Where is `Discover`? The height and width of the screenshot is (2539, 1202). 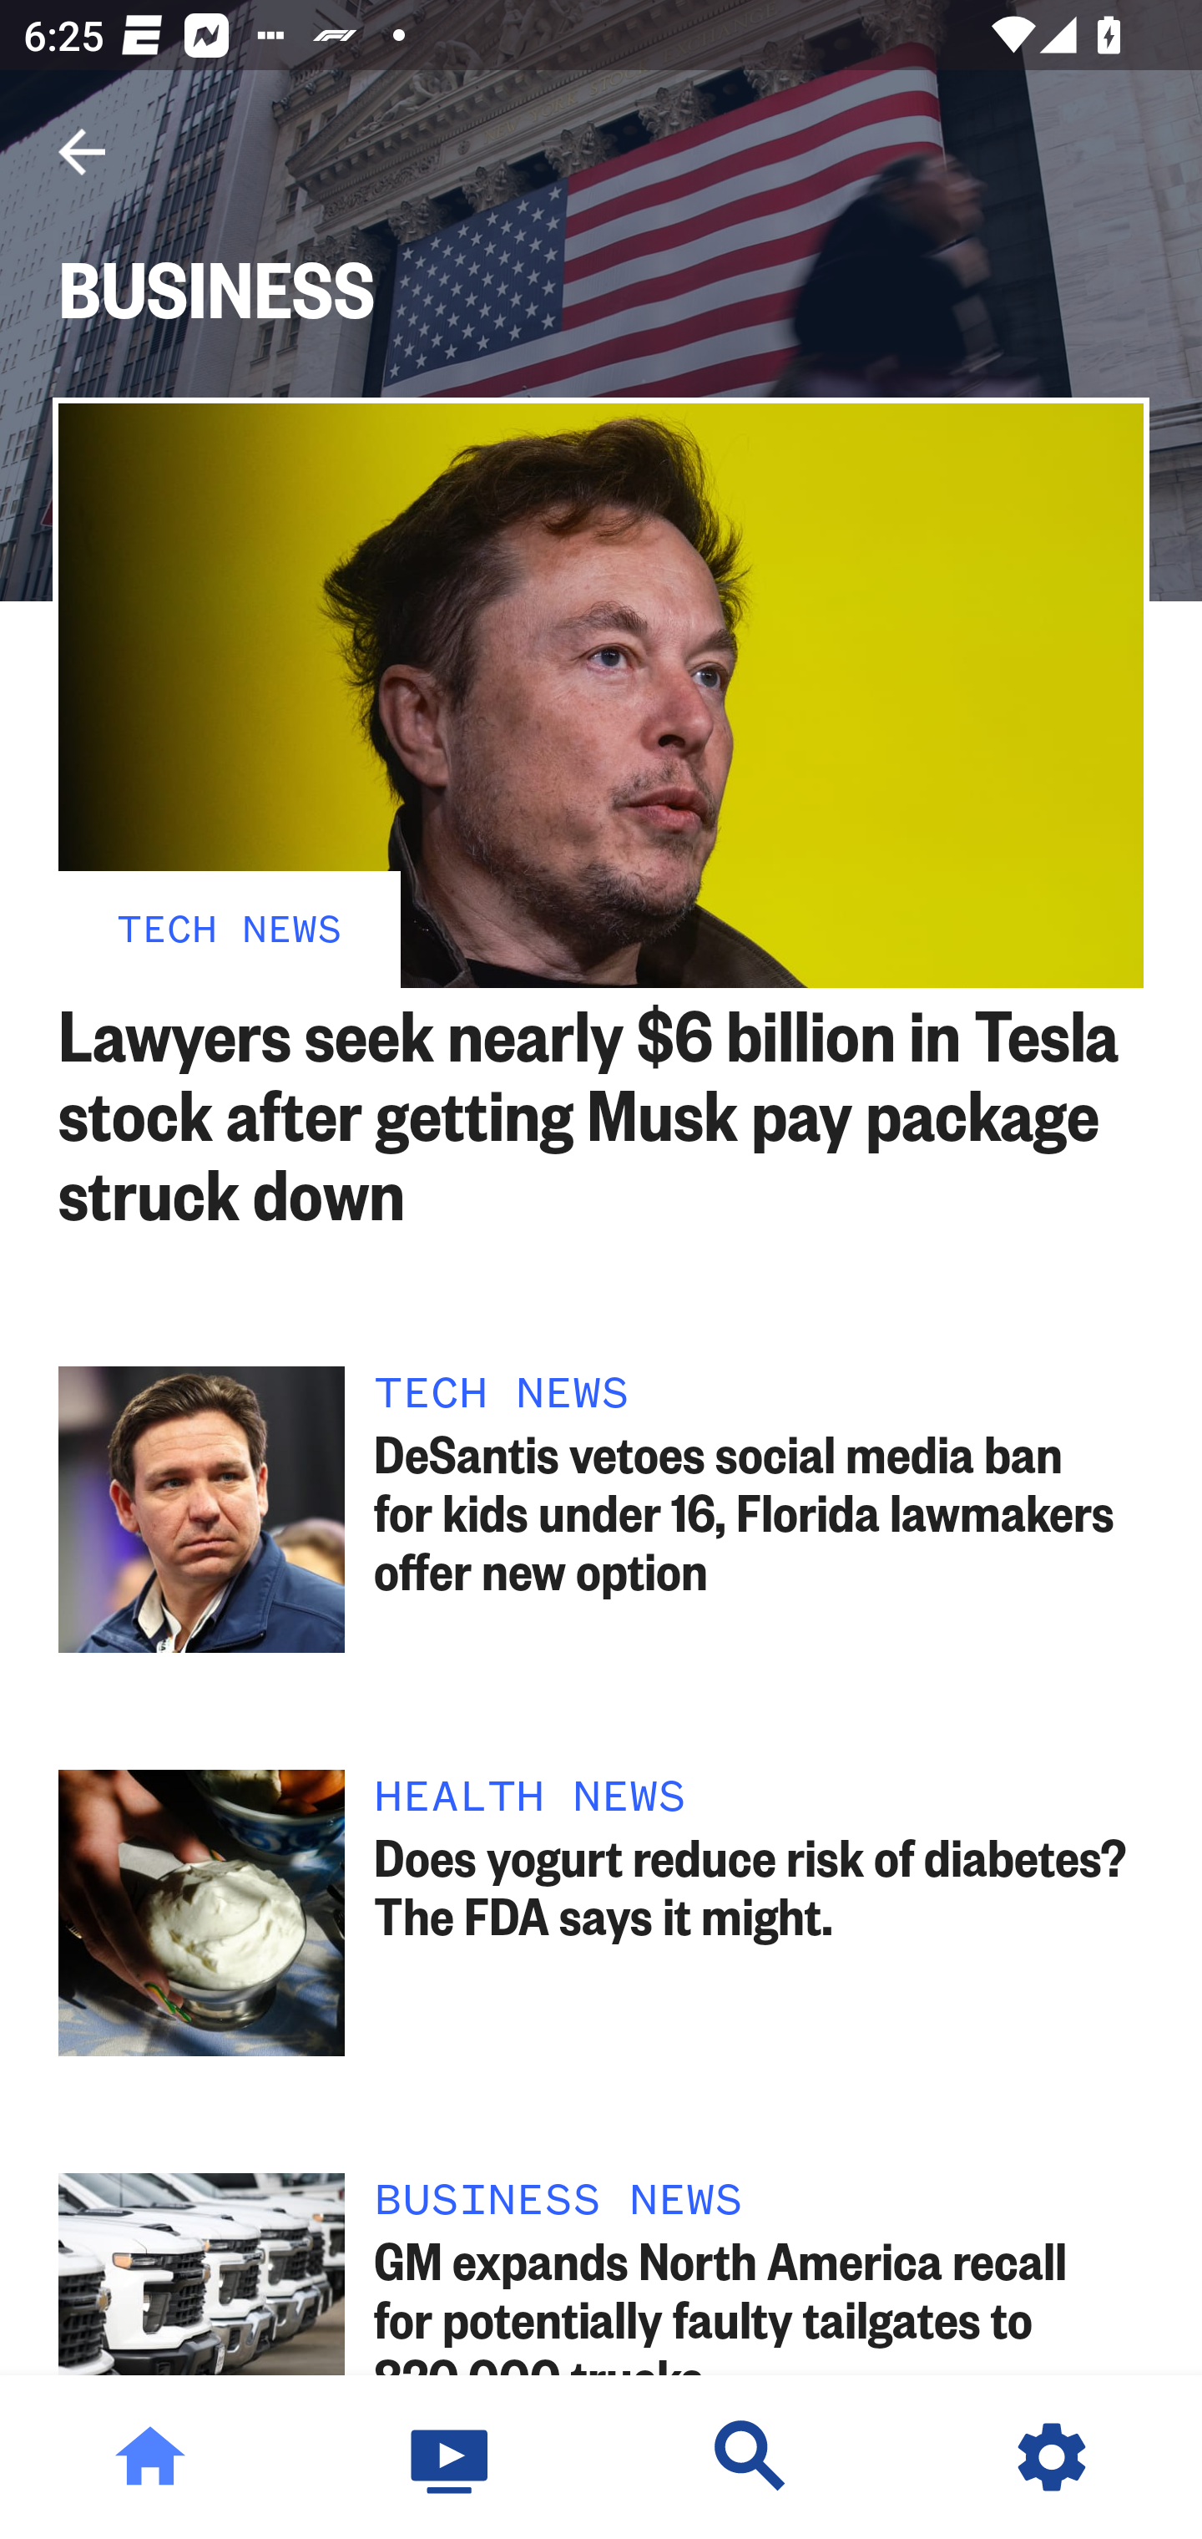 Discover is located at coordinates (751, 2457).